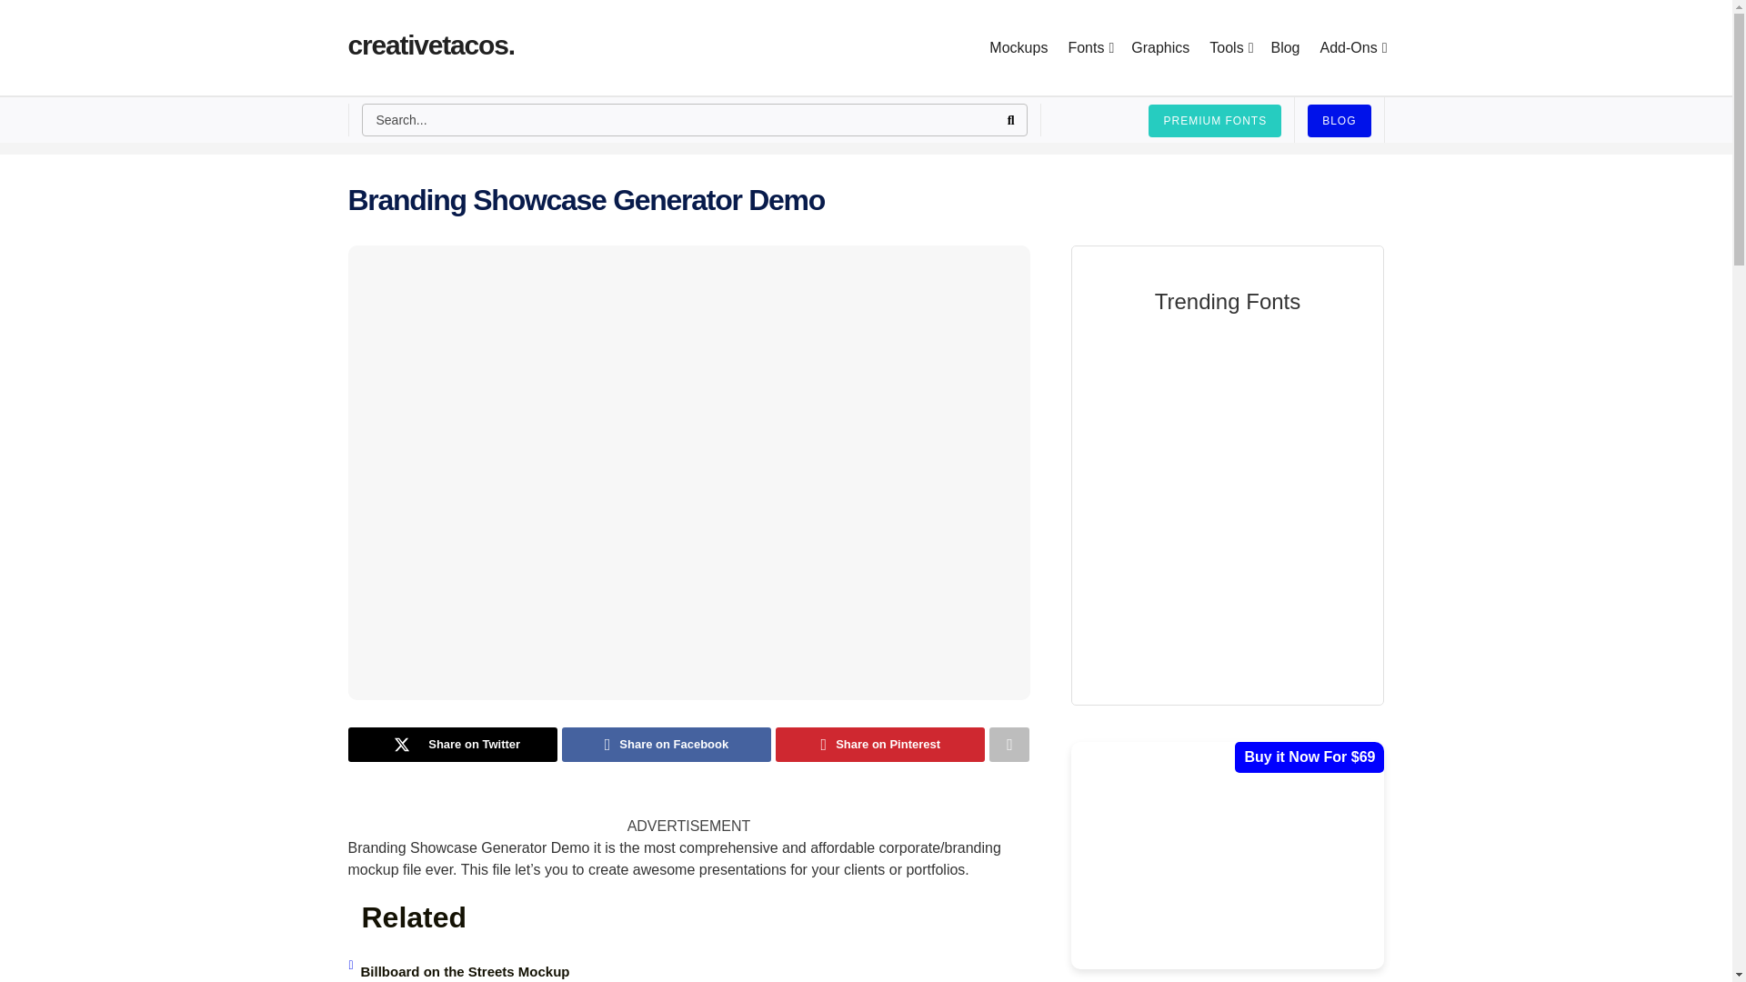 The width and height of the screenshot is (1746, 982). Describe the element at coordinates (1339, 120) in the screenshot. I see `BLOG` at that location.